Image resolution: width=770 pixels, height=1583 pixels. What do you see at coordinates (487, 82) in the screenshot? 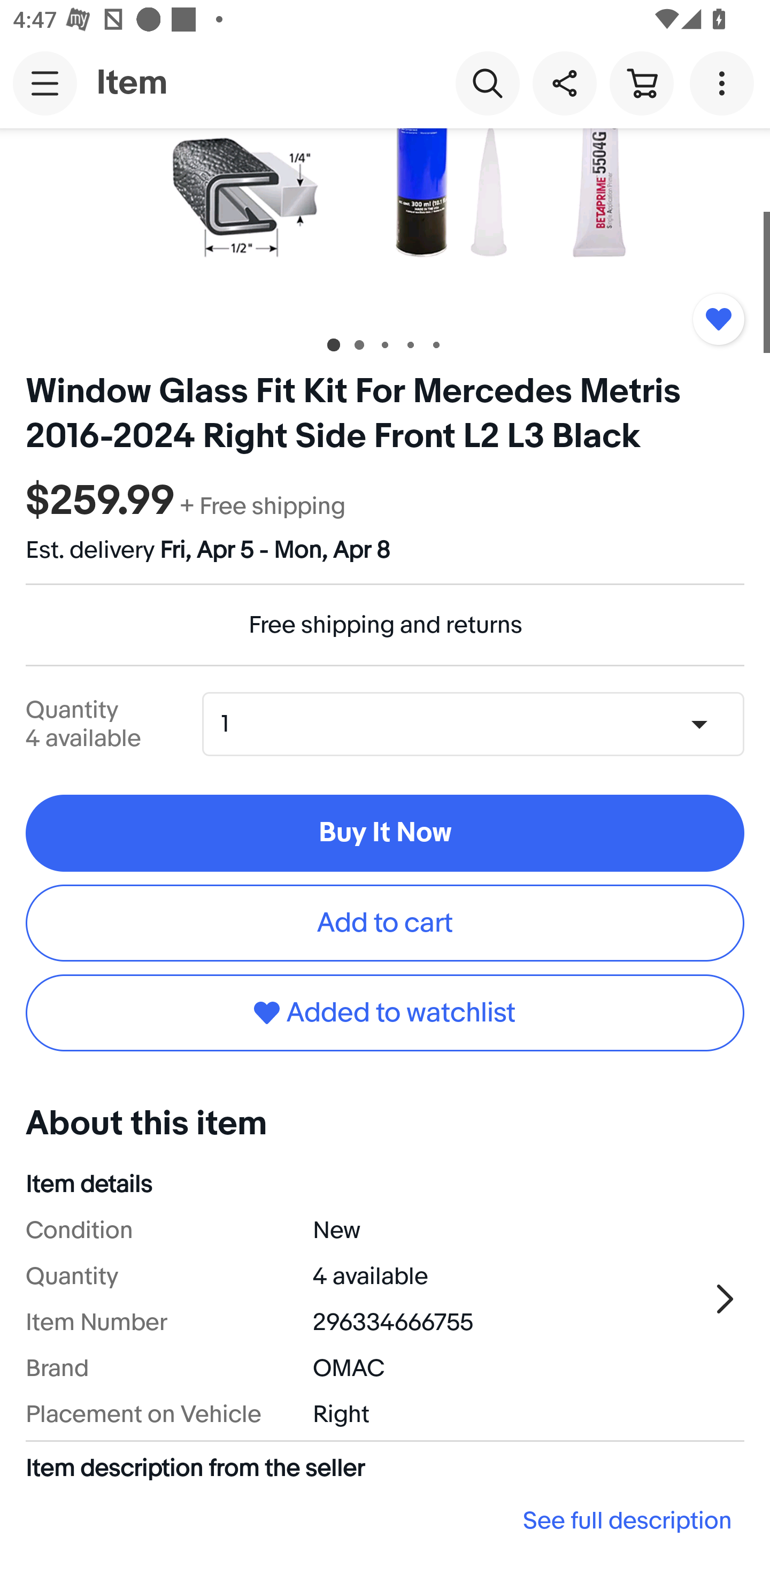
I see `Search` at bounding box center [487, 82].